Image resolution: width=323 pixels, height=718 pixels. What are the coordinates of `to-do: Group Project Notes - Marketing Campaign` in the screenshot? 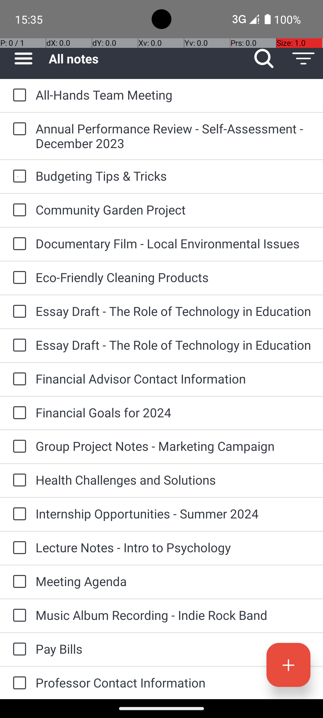 It's located at (18, 447).